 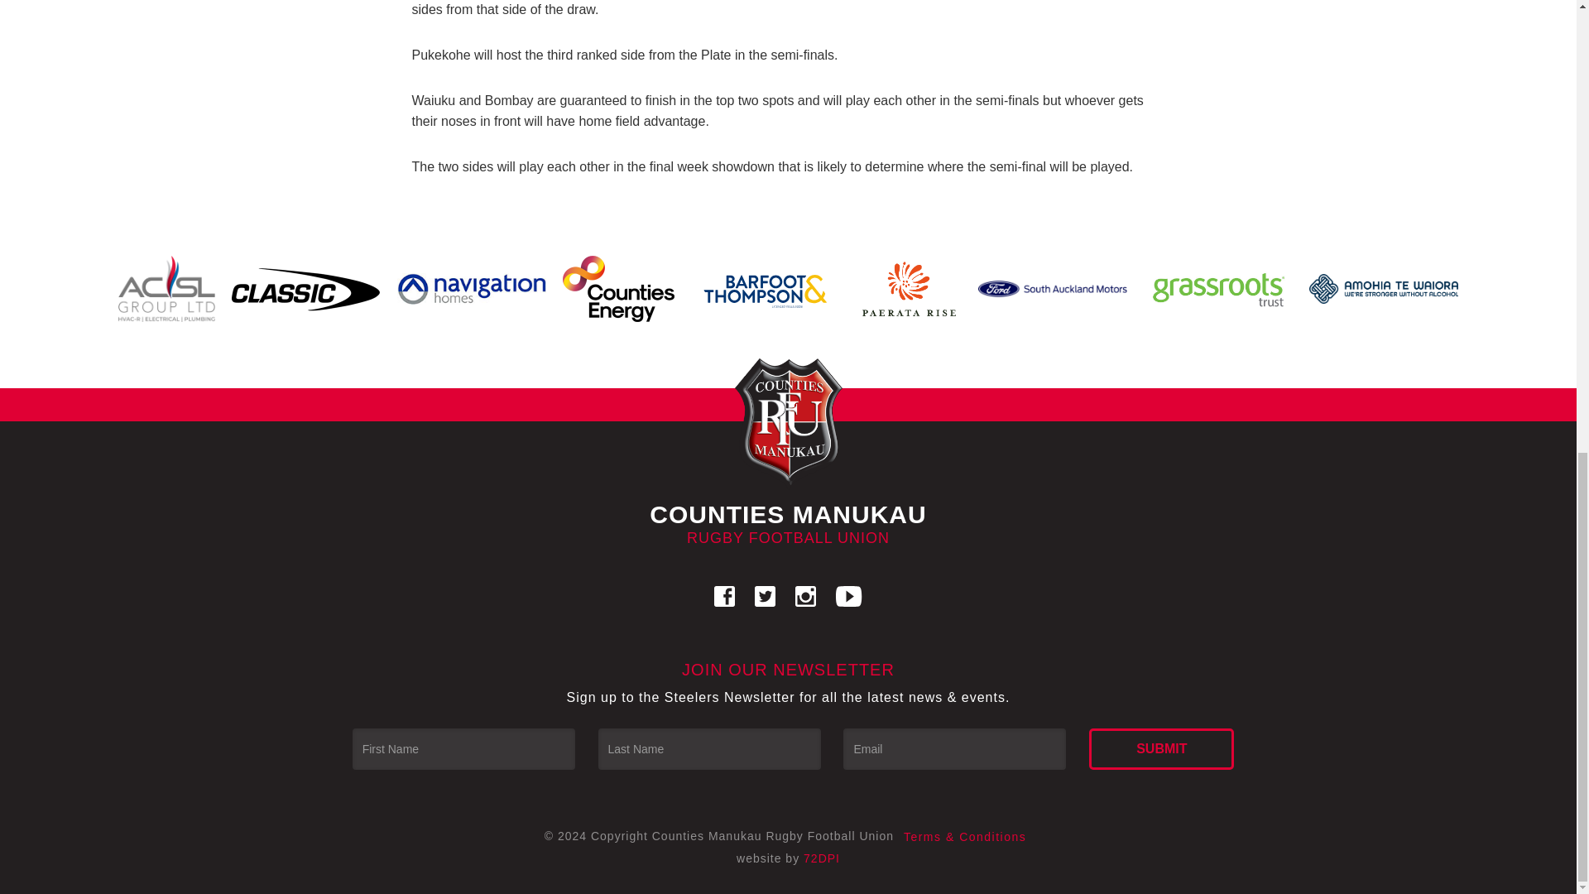 I want to click on ACSL Group, so click(x=166, y=289).